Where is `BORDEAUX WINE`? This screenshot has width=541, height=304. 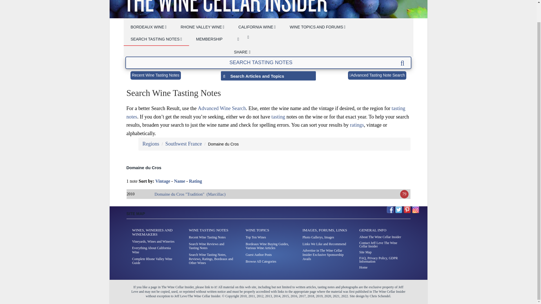 BORDEAUX WINE is located at coordinates (148, 27).